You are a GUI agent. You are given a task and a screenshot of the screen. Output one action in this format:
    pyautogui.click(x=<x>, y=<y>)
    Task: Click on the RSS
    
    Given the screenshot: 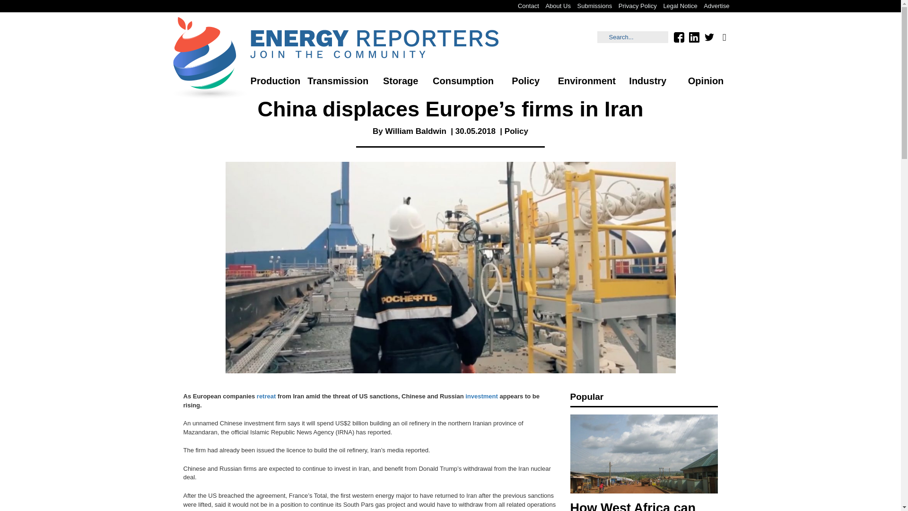 What is the action you would take?
    pyautogui.click(x=724, y=37)
    